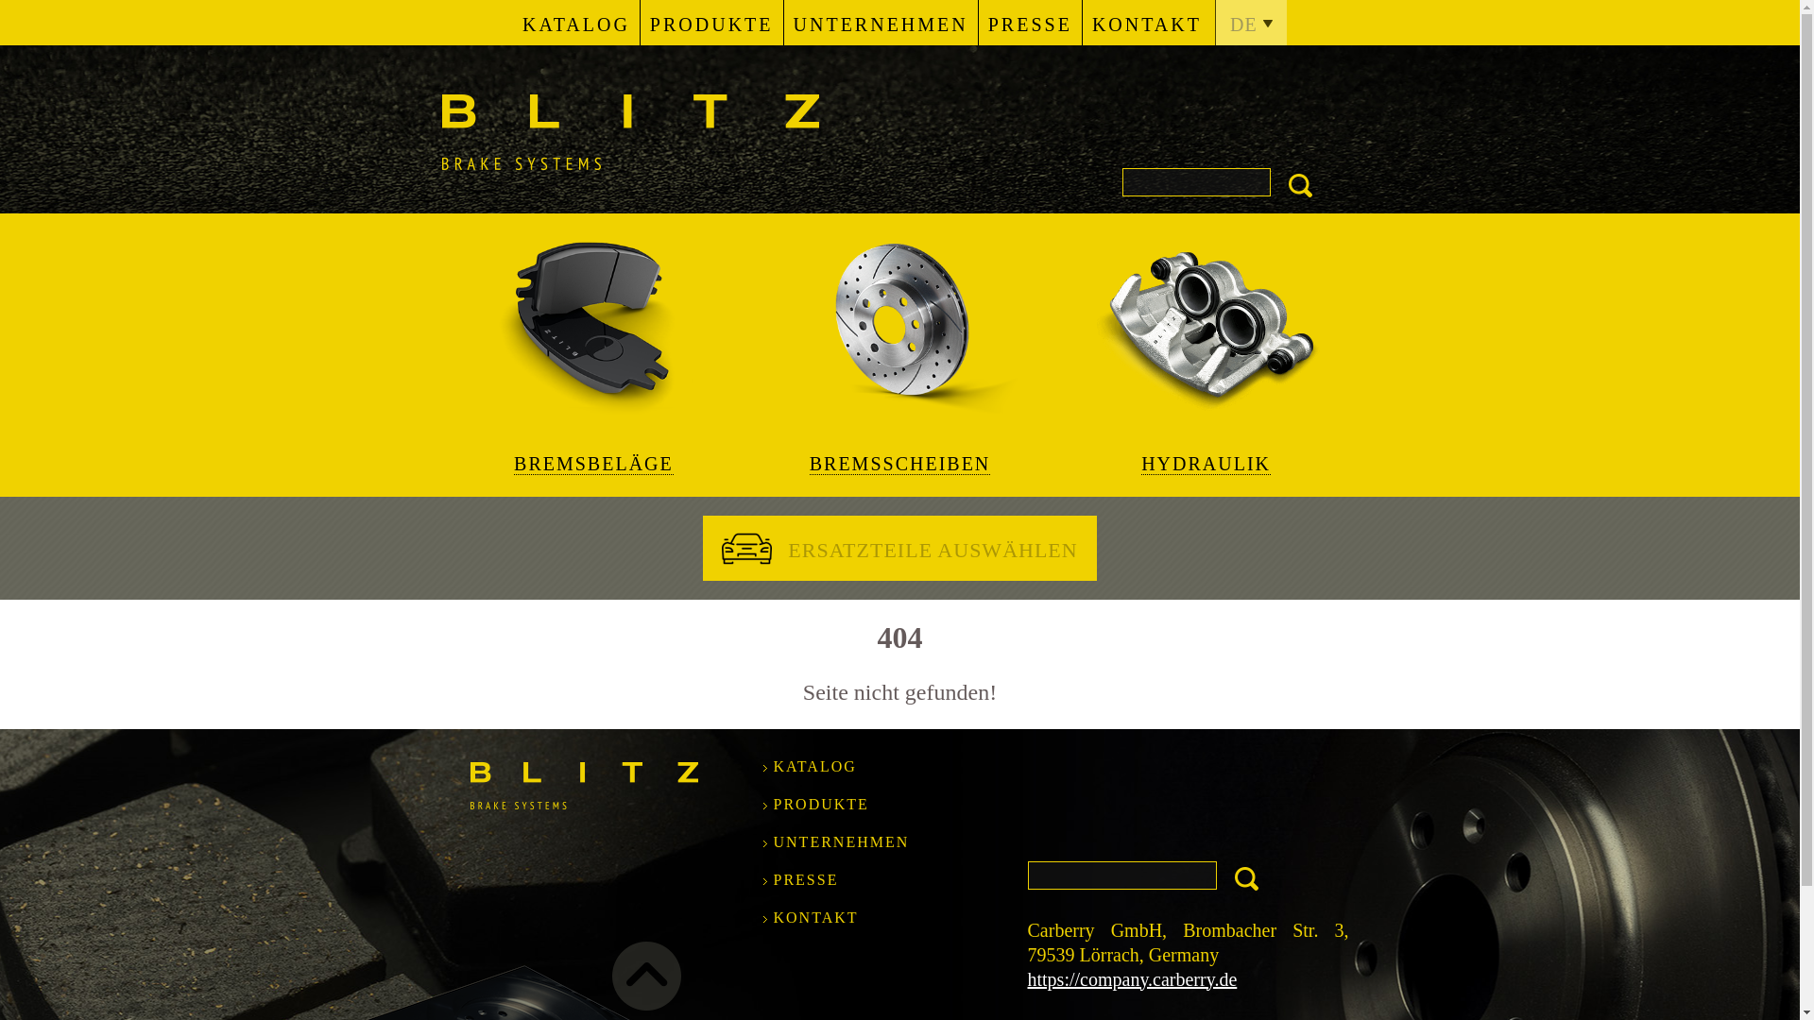 The image size is (1814, 1020). What do you see at coordinates (814, 766) in the screenshot?
I see `KATALOG` at bounding box center [814, 766].